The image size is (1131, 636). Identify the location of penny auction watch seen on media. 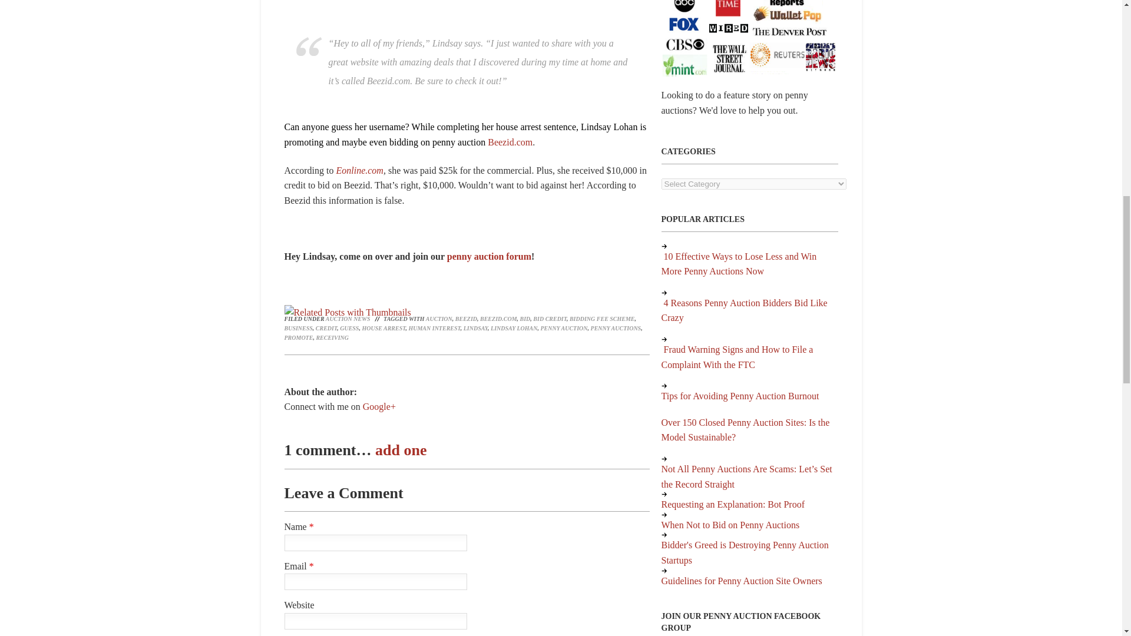
(749, 38).